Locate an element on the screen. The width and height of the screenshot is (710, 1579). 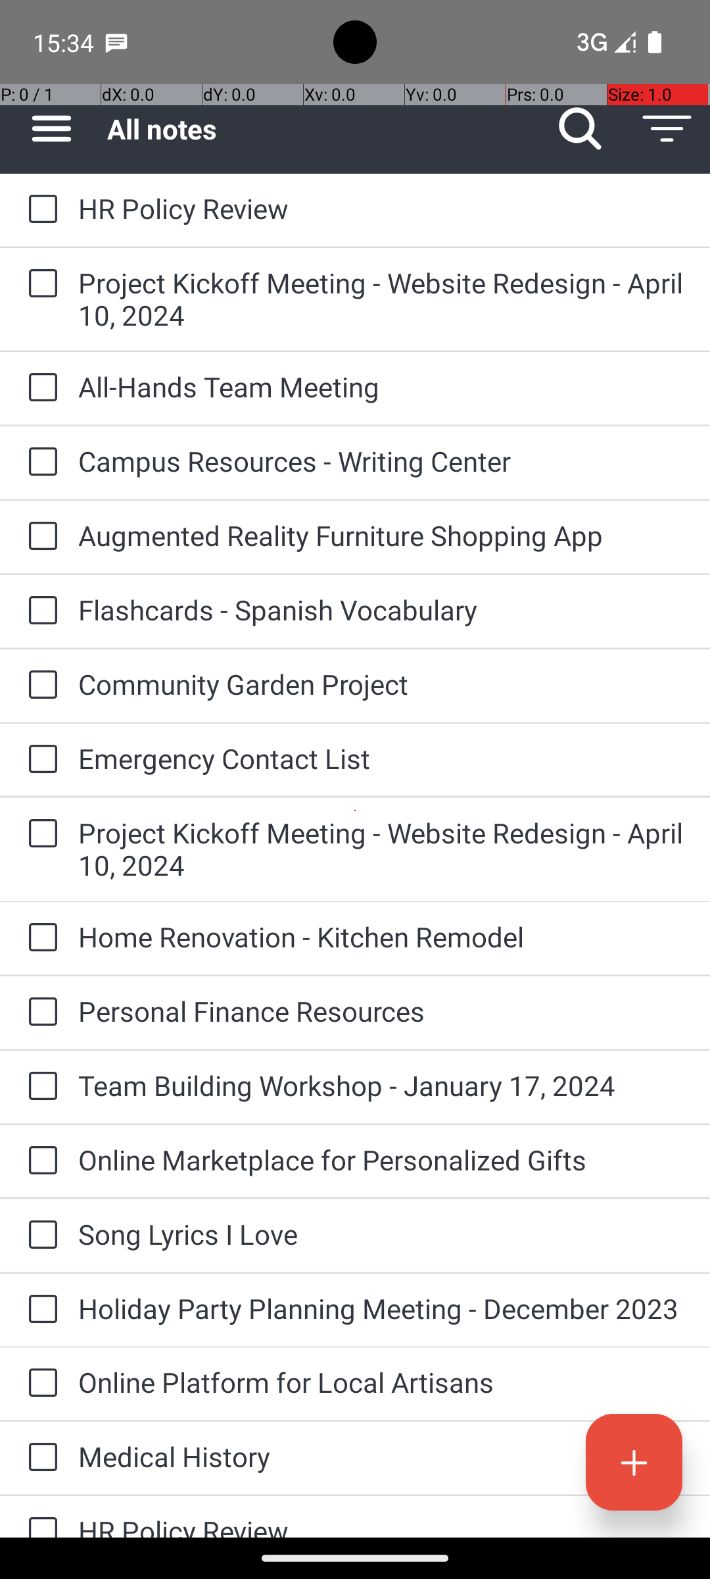
to-do: Team Building Workshop - January 17, 2024 is located at coordinates (39, 1087).